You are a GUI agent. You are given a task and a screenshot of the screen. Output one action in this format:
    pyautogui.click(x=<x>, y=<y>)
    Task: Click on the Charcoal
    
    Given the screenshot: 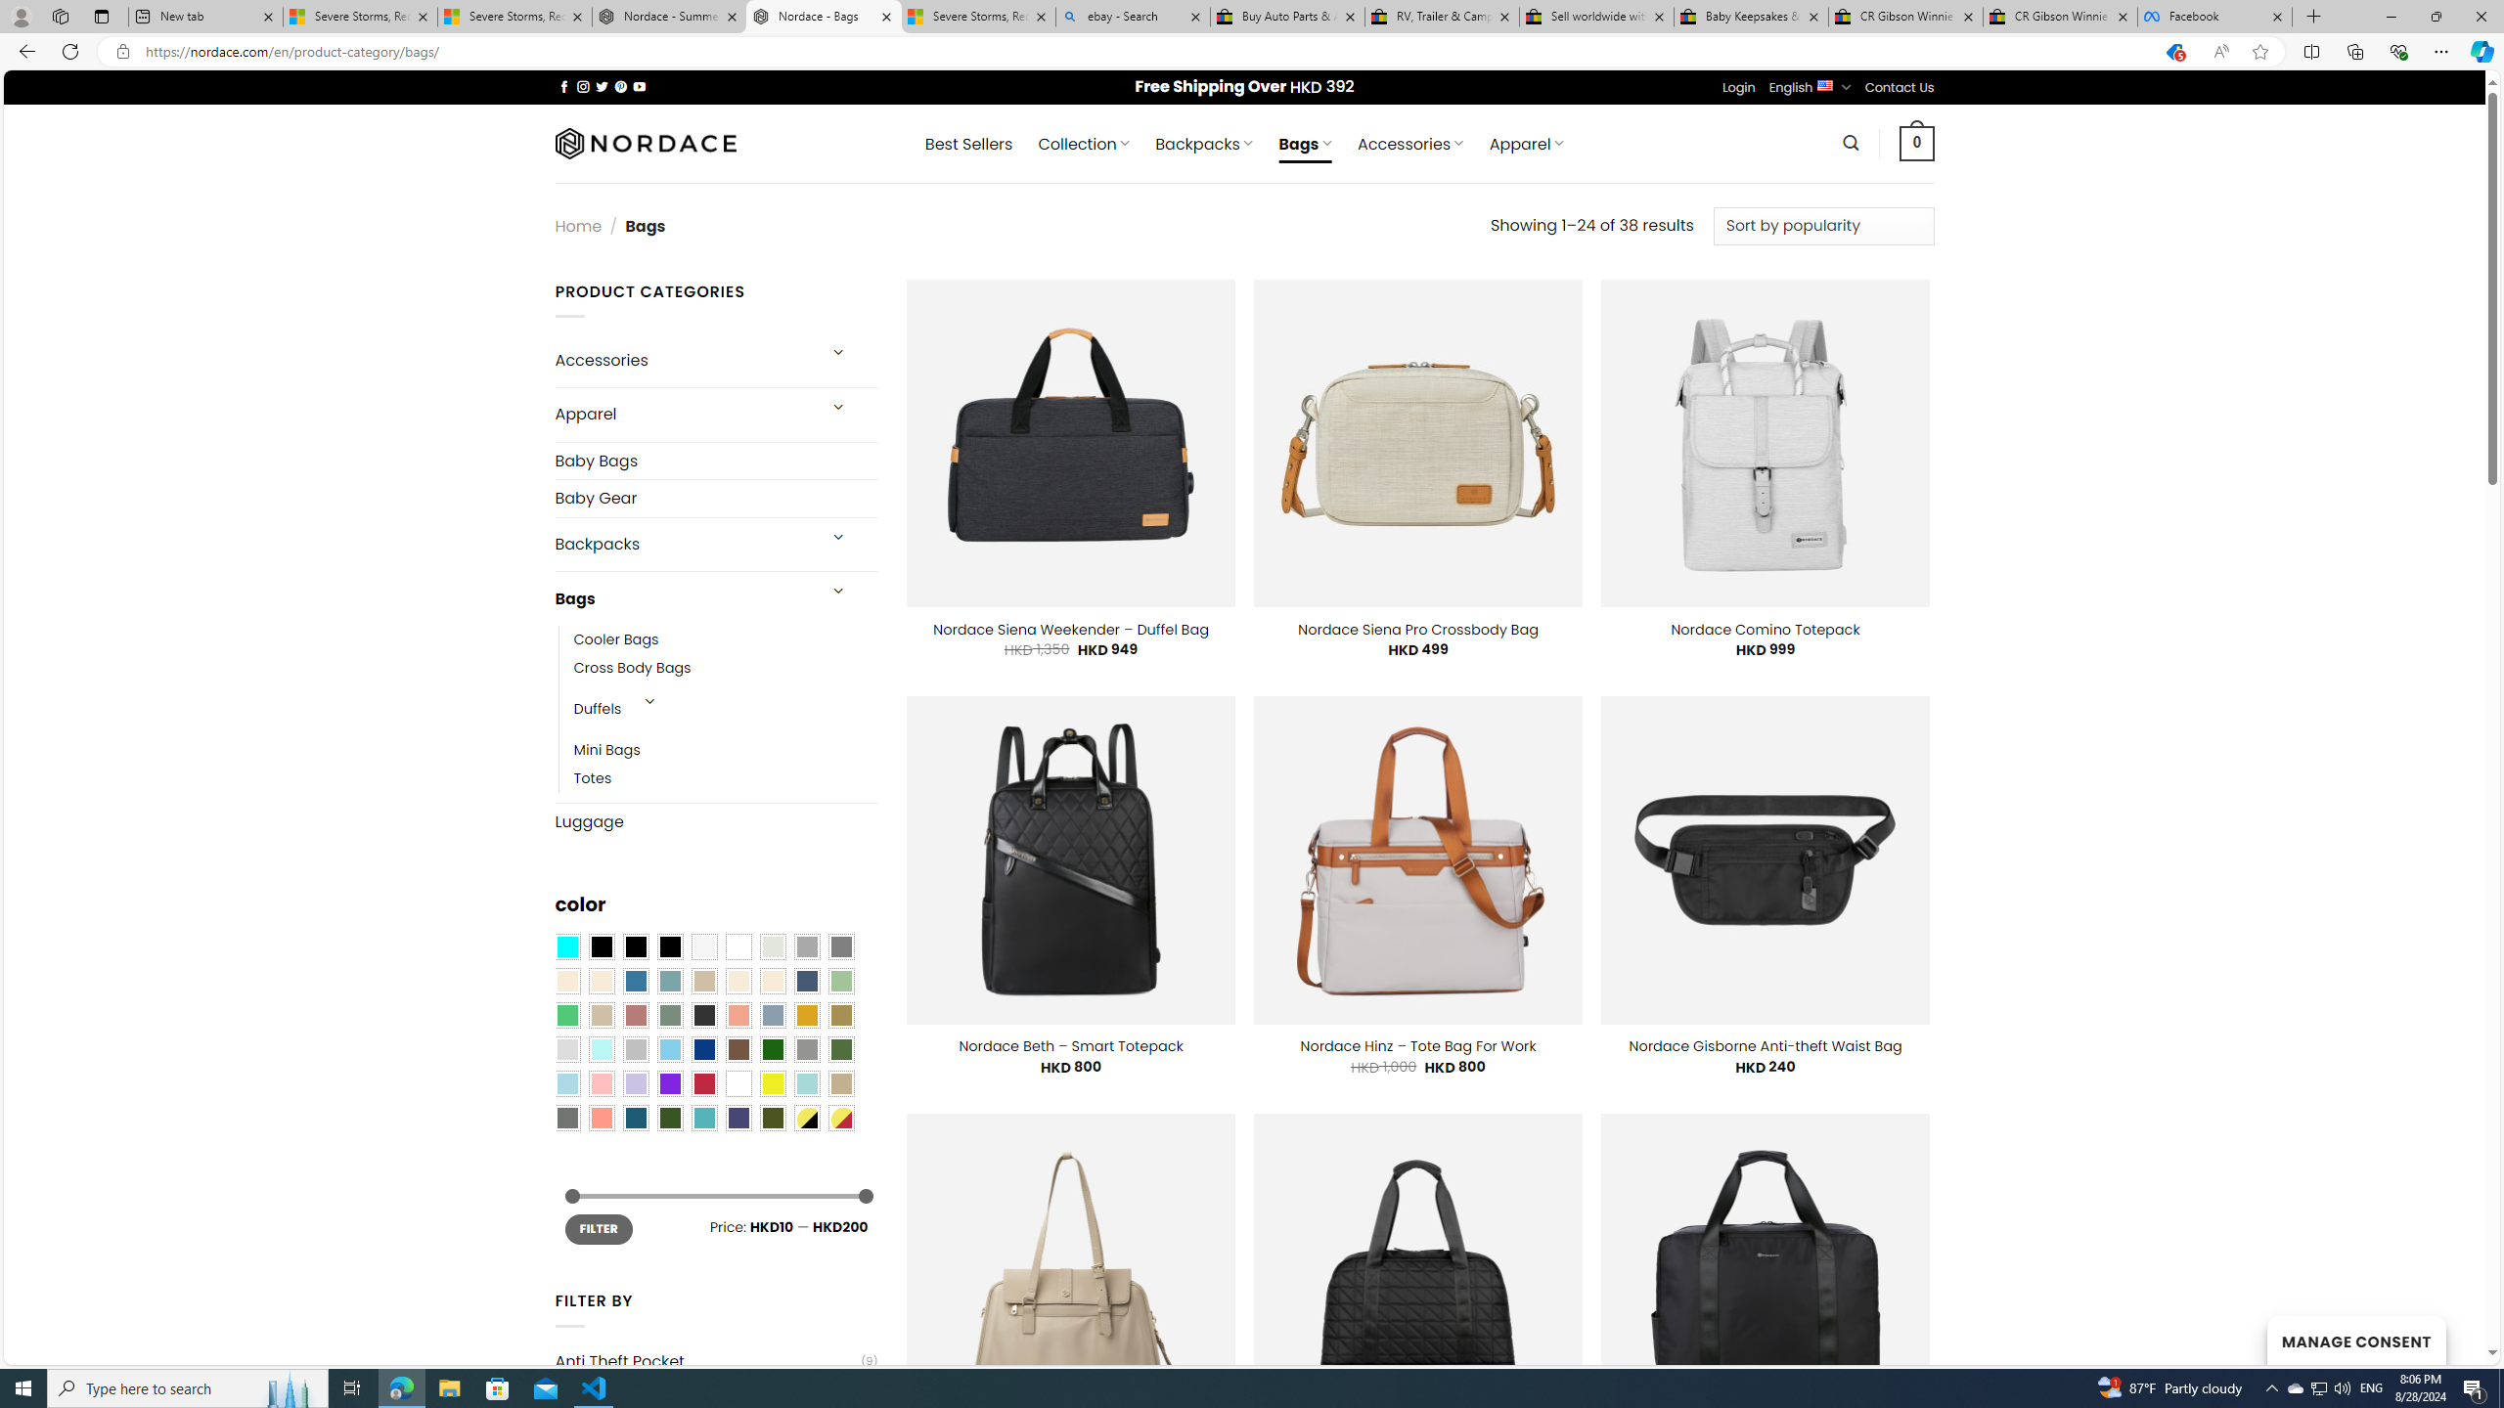 What is the action you would take?
    pyautogui.click(x=703, y=1015)
    